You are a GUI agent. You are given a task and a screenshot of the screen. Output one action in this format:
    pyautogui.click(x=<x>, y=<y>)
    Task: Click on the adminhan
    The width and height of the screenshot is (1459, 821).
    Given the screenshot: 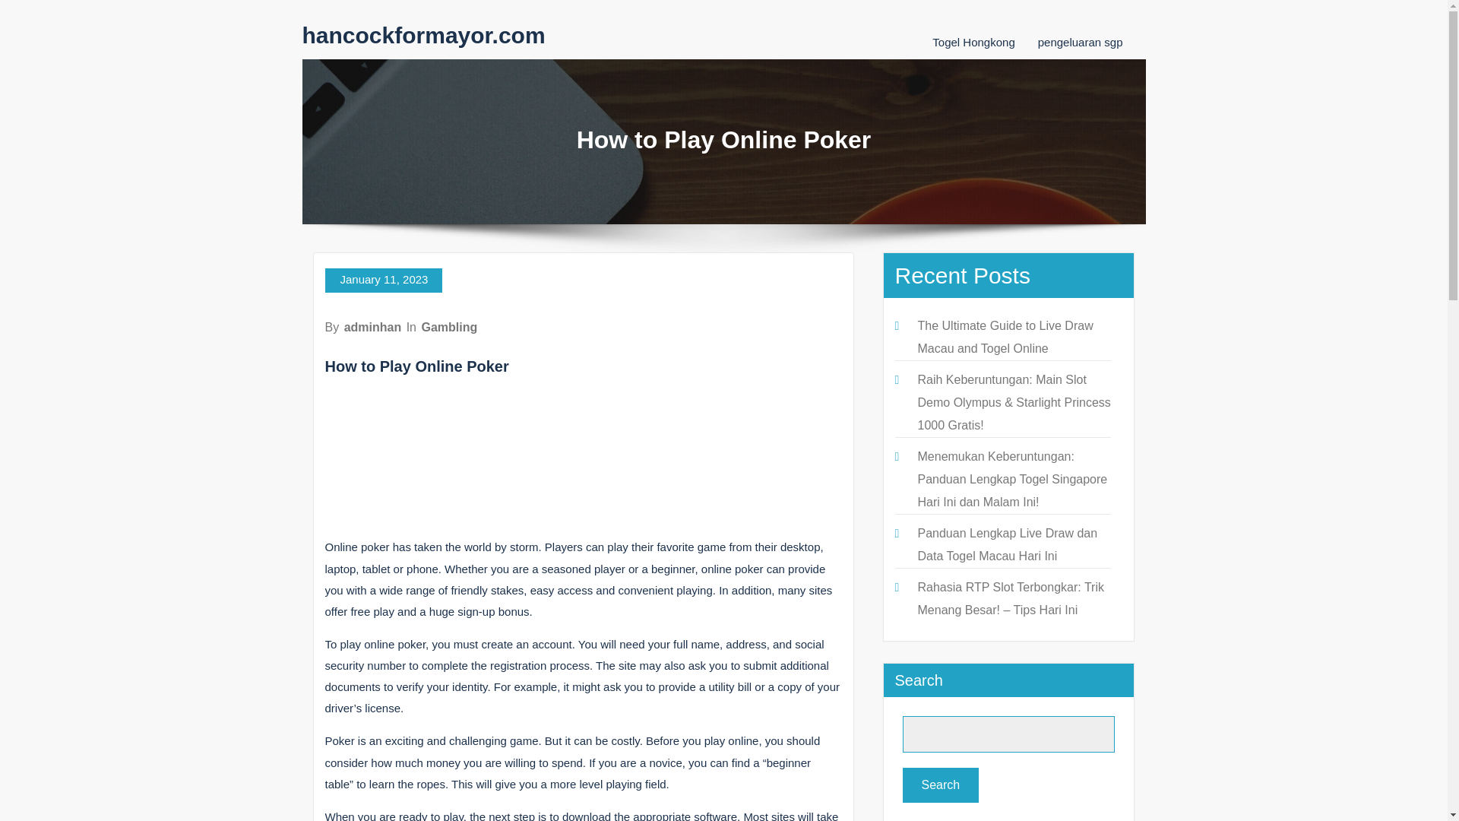 What is the action you would take?
    pyautogui.click(x=373, y=327)
    